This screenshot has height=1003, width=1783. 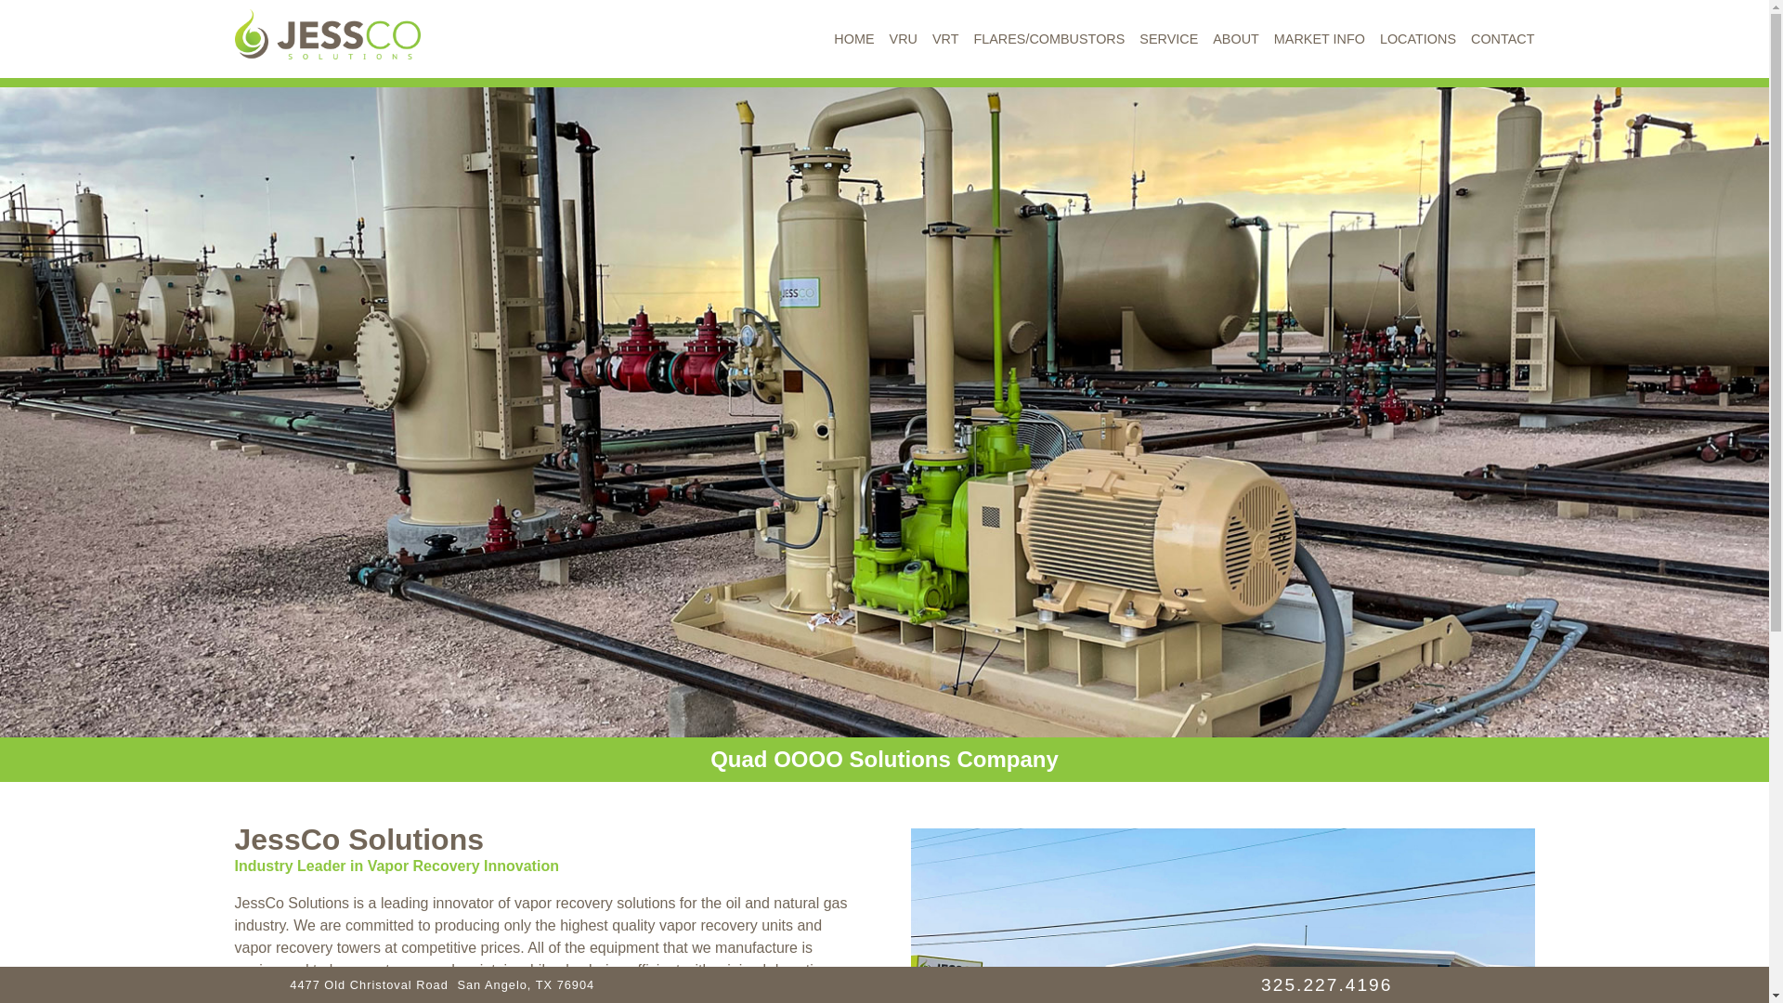 What do you see at coordinates (853, 38) in the screenshot?
I see `HOME` at bounding box center [853, 38].